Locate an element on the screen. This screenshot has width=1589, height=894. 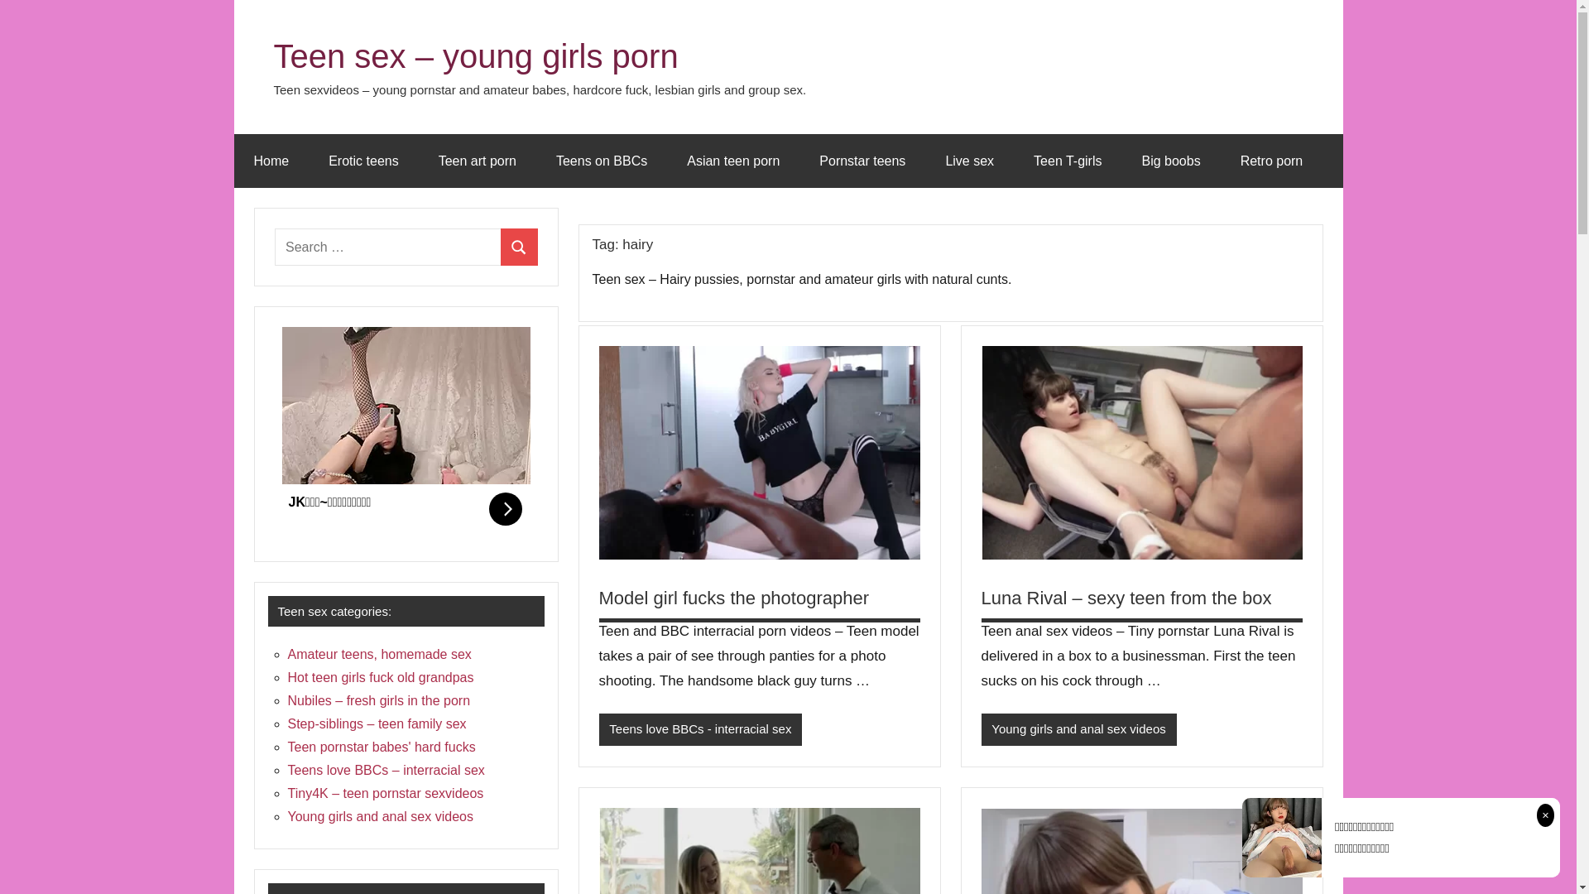
Search for: is located at coordinates (388, 247).